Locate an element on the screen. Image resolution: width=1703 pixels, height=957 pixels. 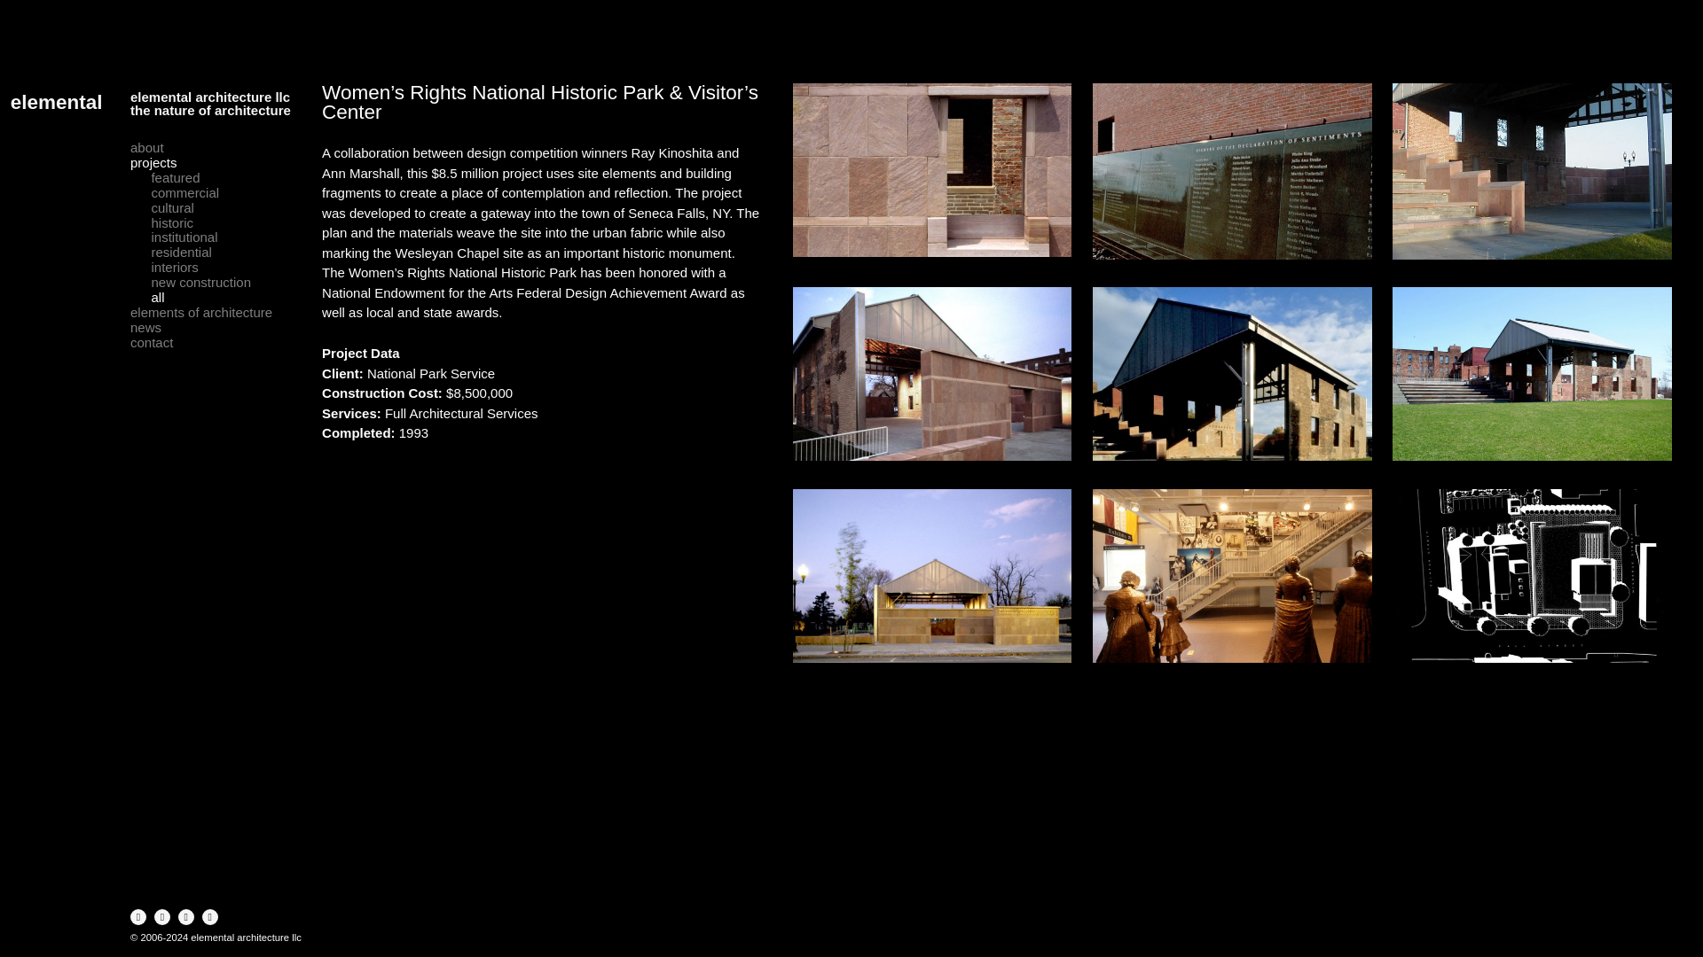
Twitter is located at coordinates (186, 917).